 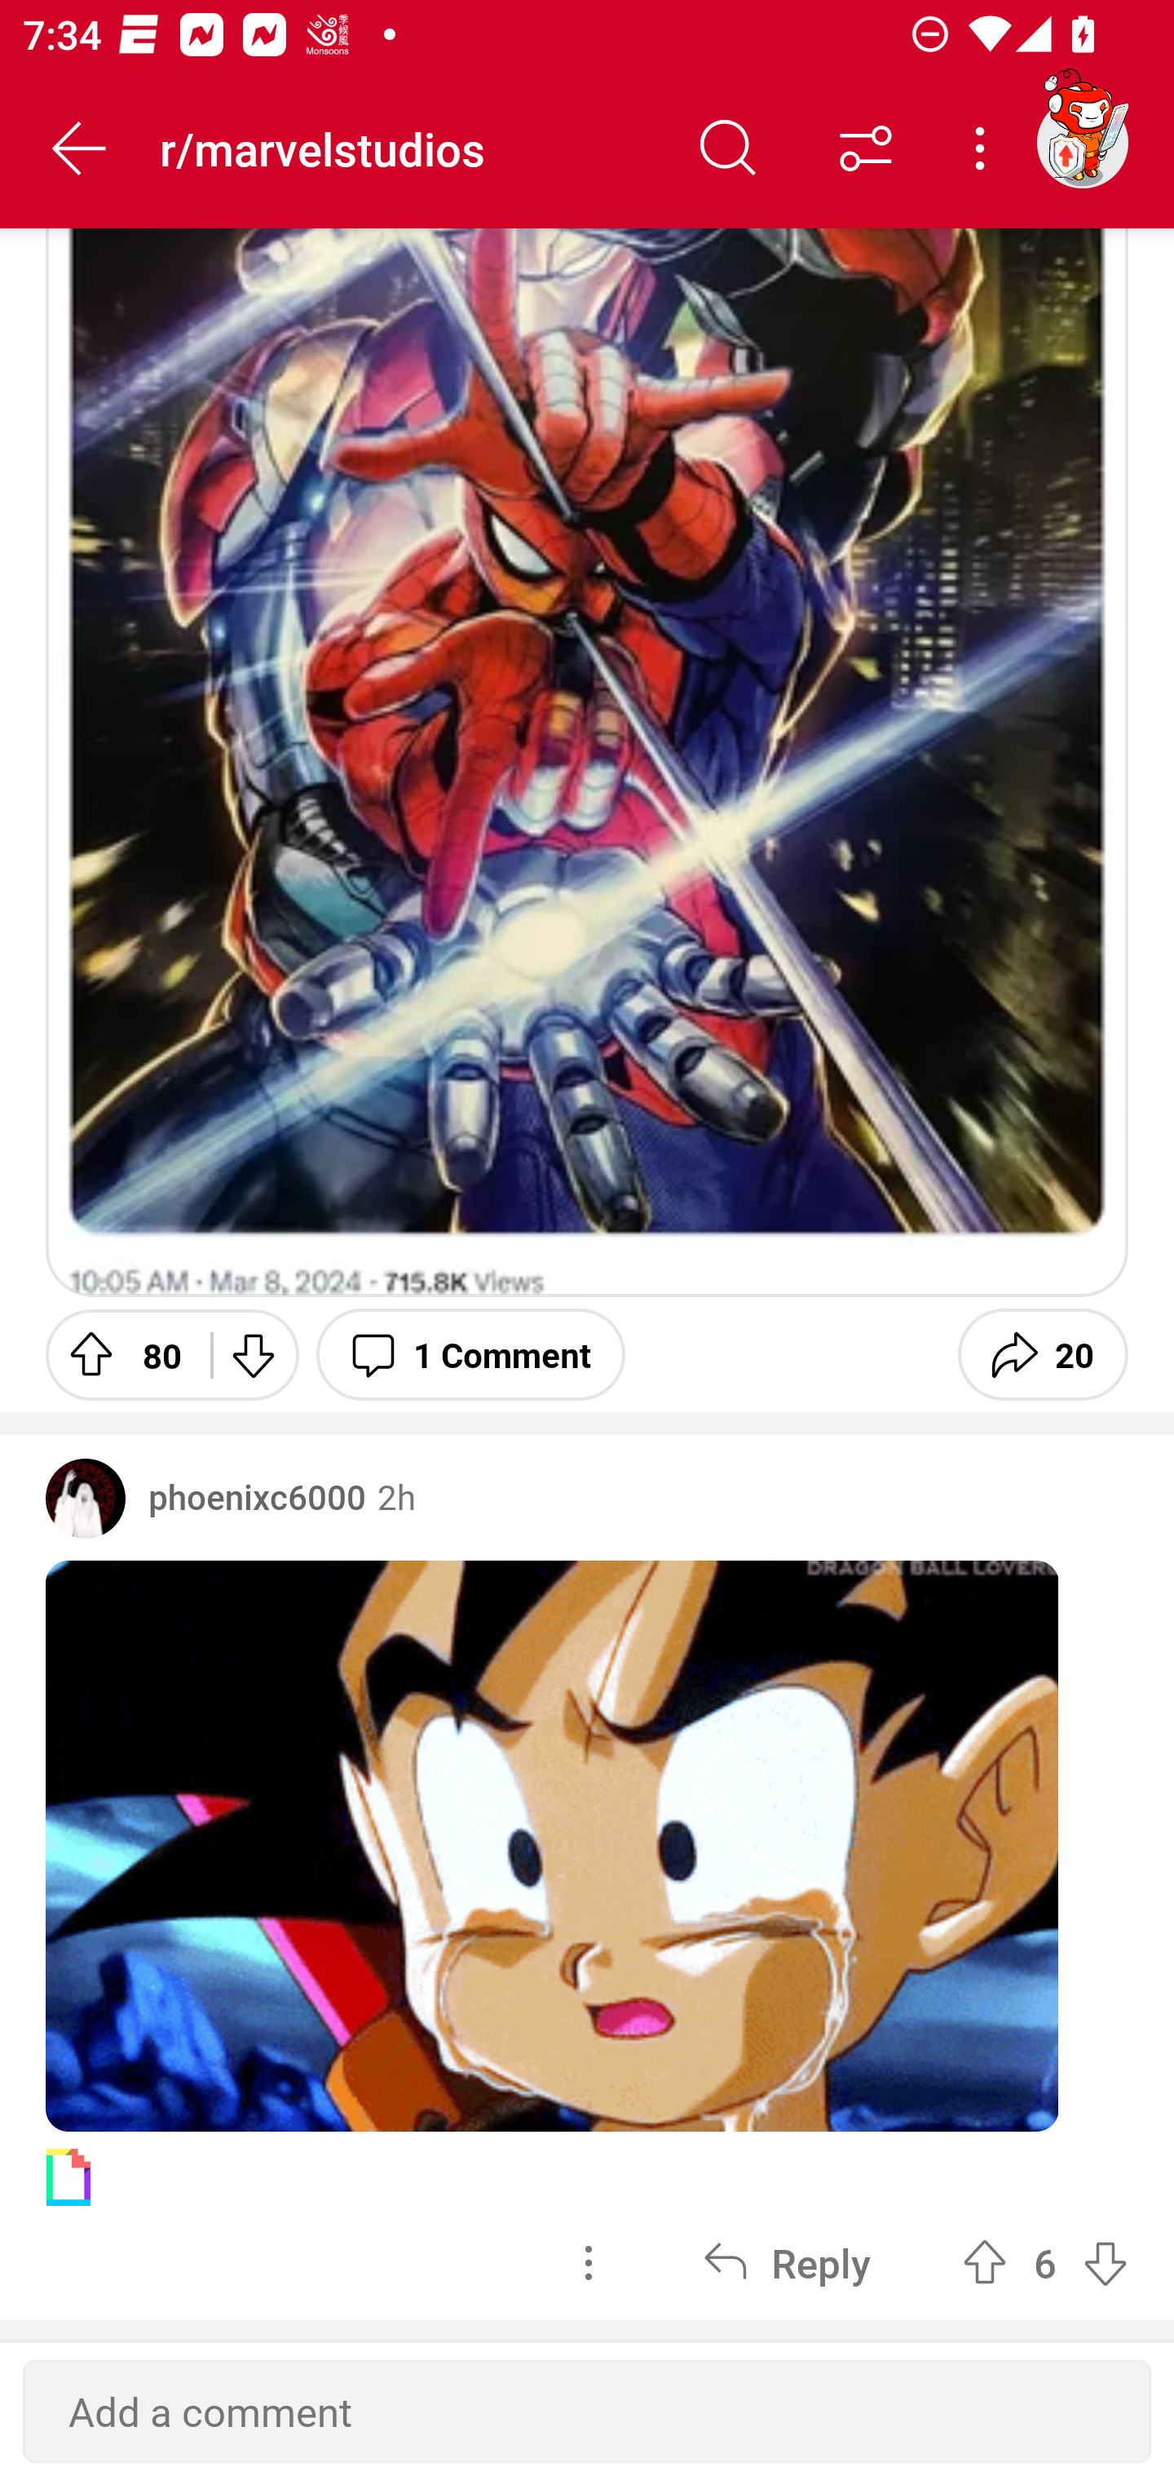 What do you see at coordinates (409, 147) in the screenshot?
I see `r/marvelstudios` at bounding box center [409, 147].